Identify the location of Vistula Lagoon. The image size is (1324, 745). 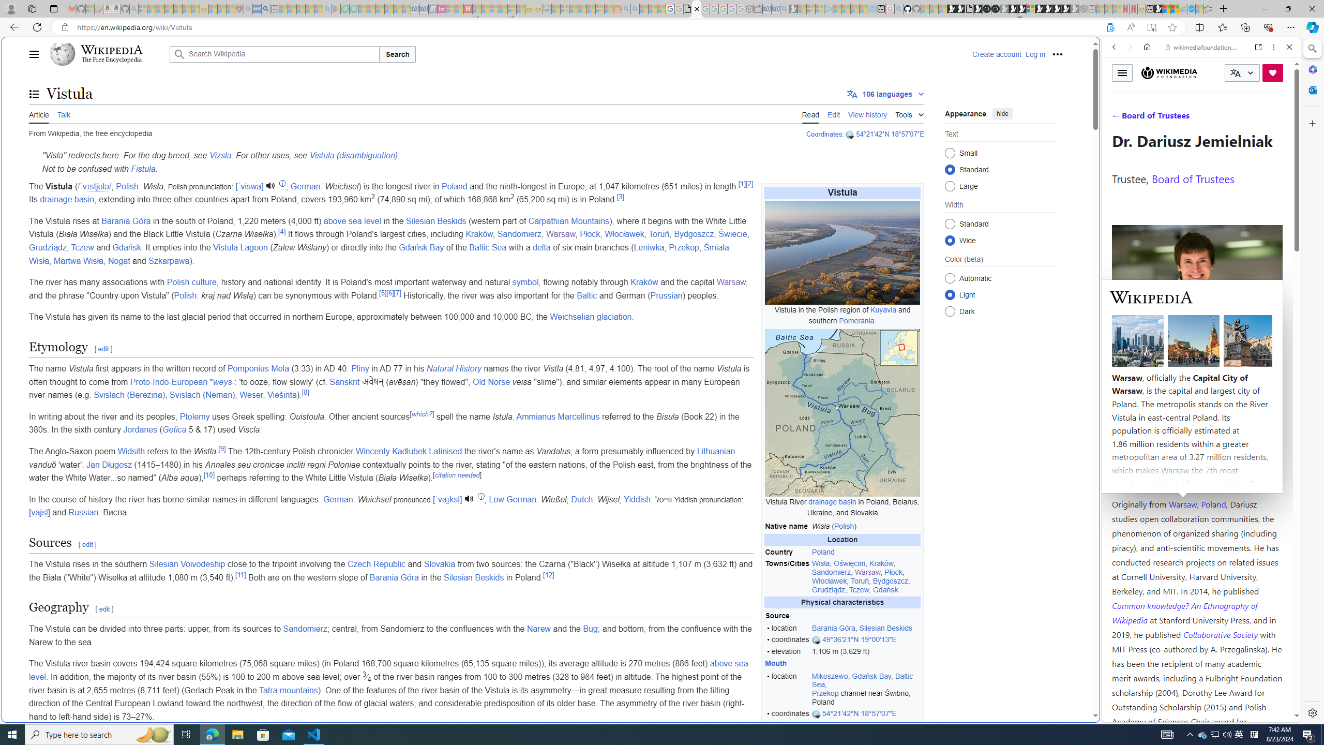
(240, 247).